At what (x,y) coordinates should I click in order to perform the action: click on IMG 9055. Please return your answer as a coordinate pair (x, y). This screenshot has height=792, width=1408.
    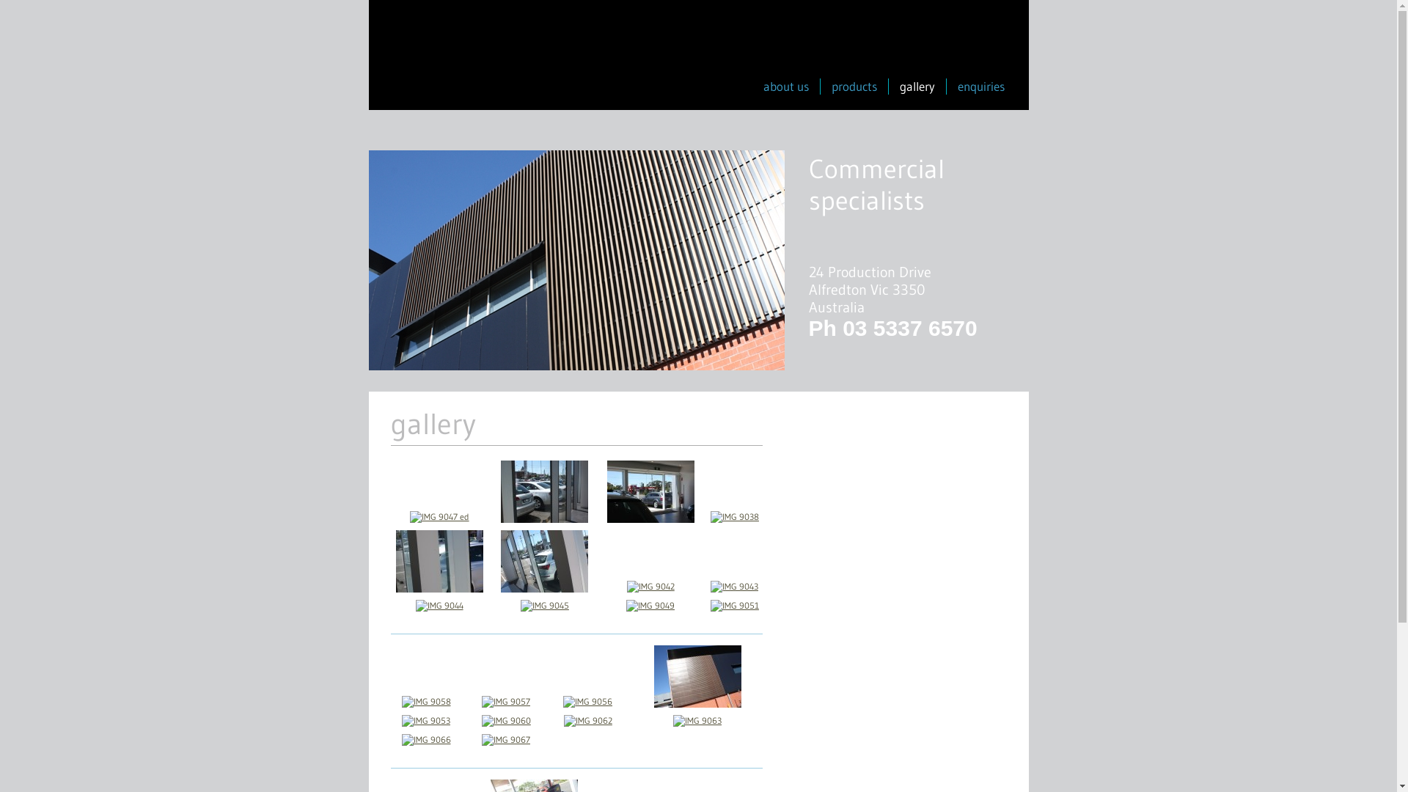
    Looking at the image, I should click on (698, 703).